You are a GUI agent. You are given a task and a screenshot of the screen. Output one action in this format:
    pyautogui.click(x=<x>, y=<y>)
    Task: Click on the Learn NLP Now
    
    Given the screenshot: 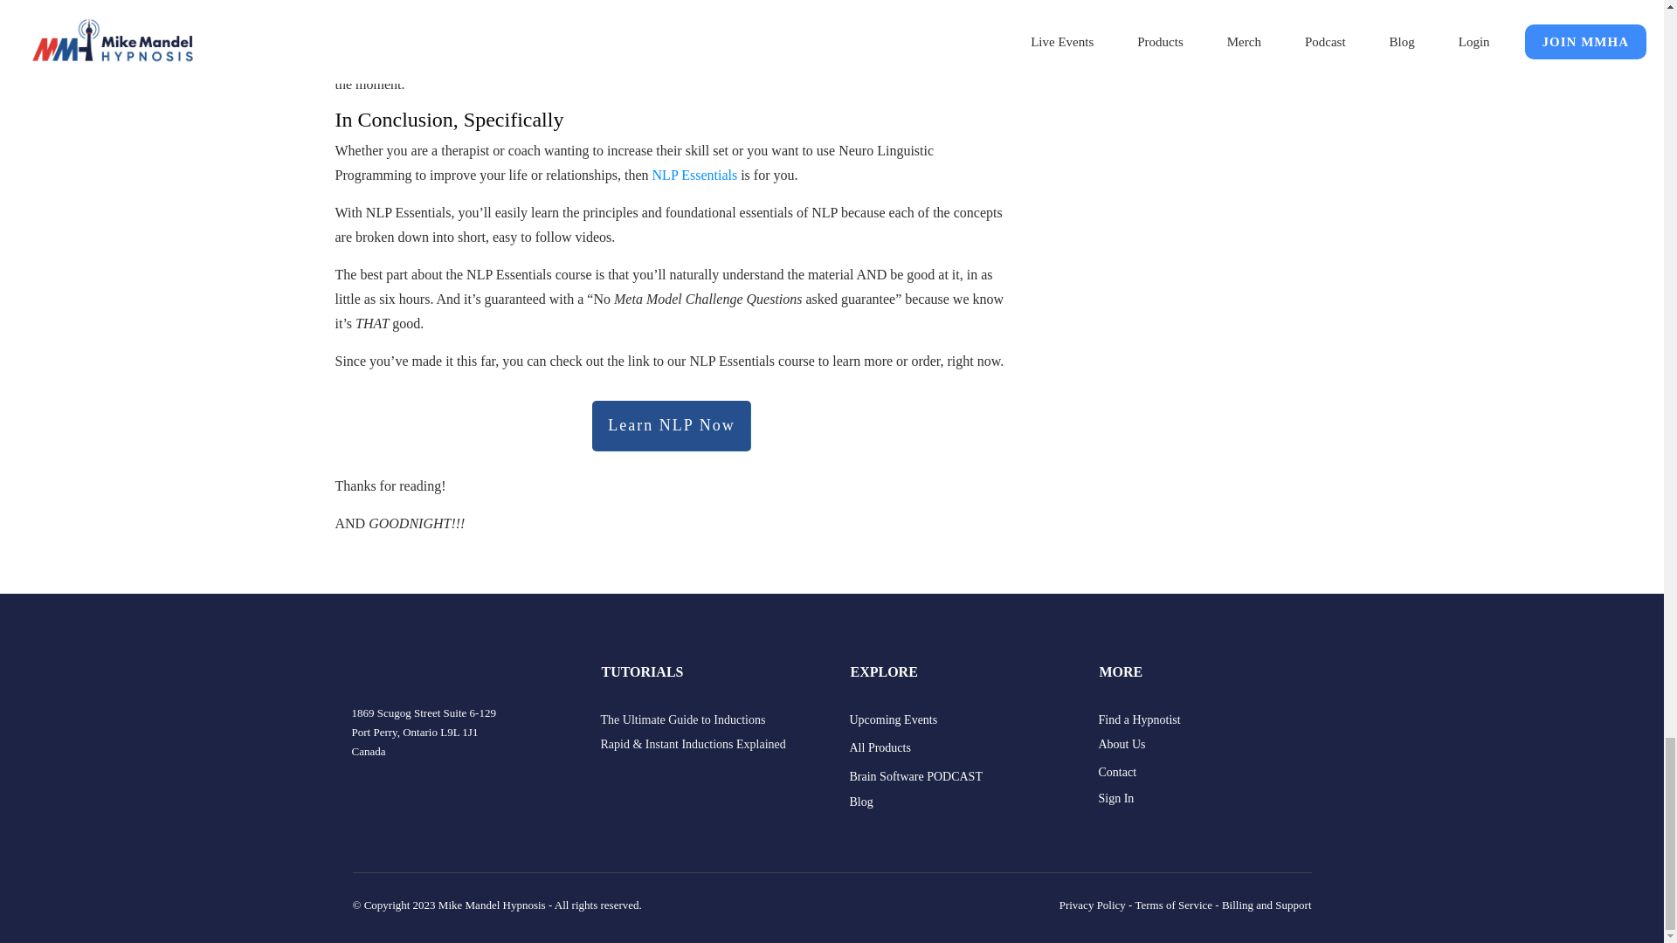 What is the action you would take?
    pyautogui.click(x=671, y=426)
    